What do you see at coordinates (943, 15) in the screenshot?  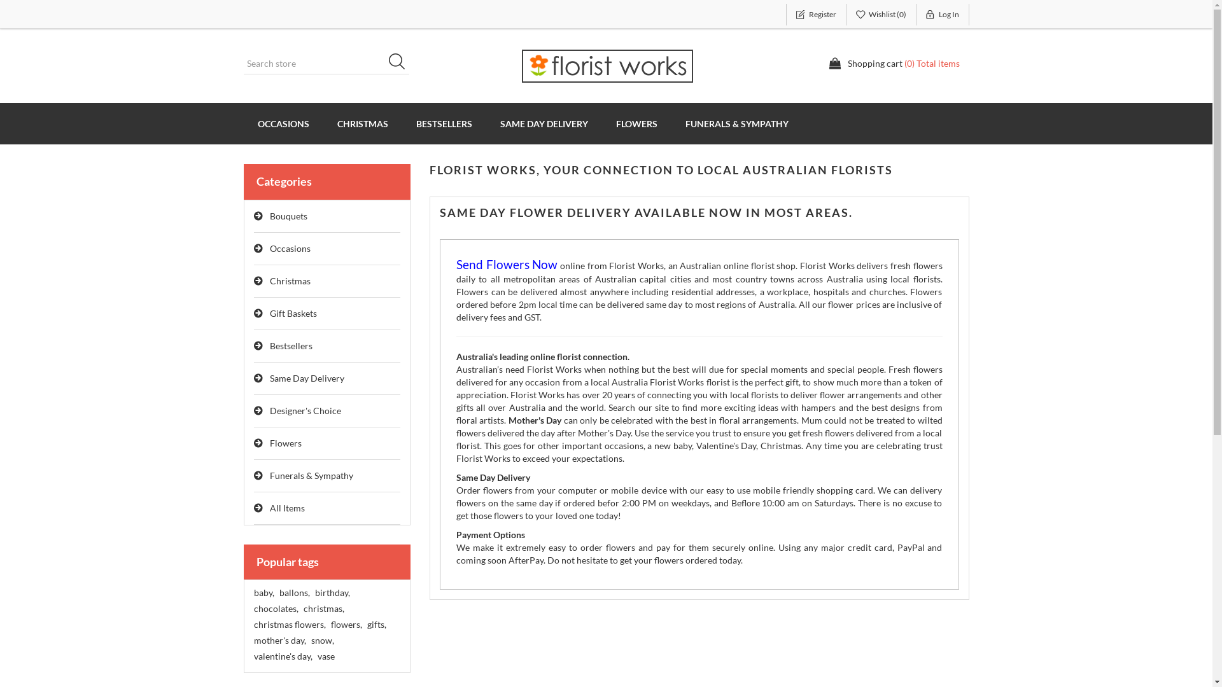 I see `Log In` at bounding box center [943, 15].